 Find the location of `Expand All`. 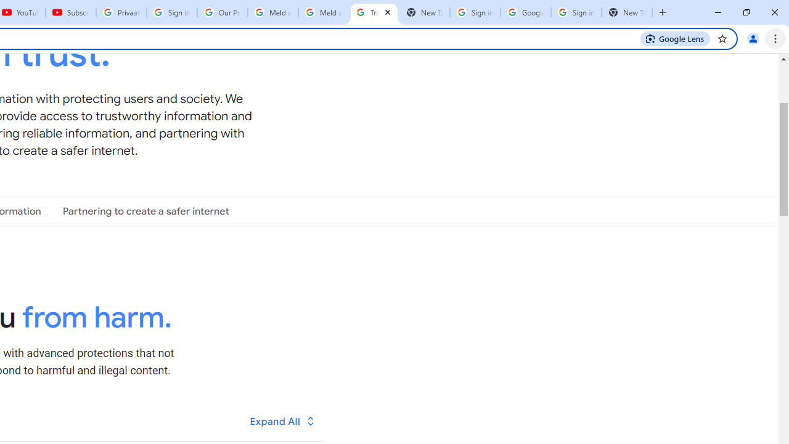

Expand All is located at coordinates (283, 421).